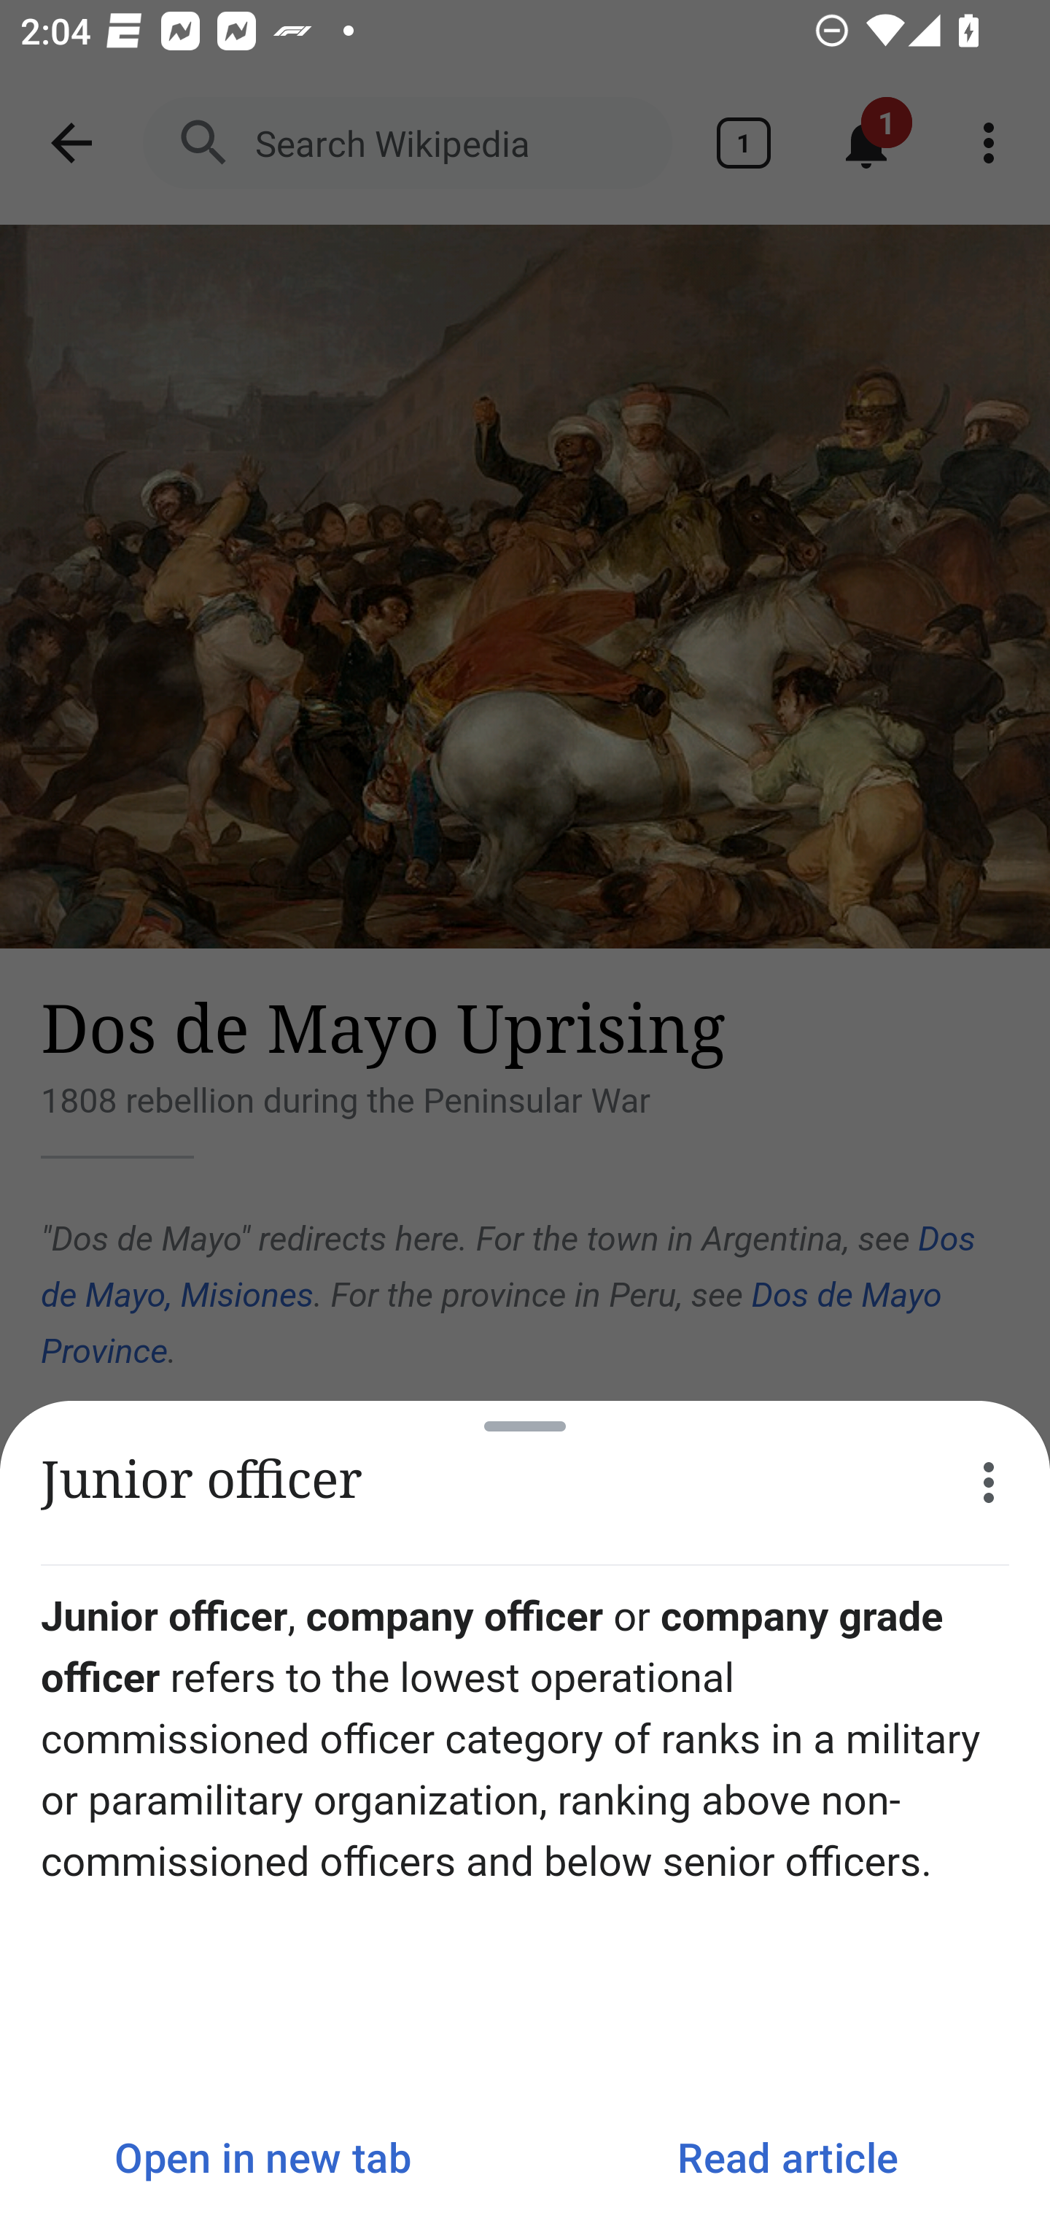  I want to click on More options, so click(989, 1483).